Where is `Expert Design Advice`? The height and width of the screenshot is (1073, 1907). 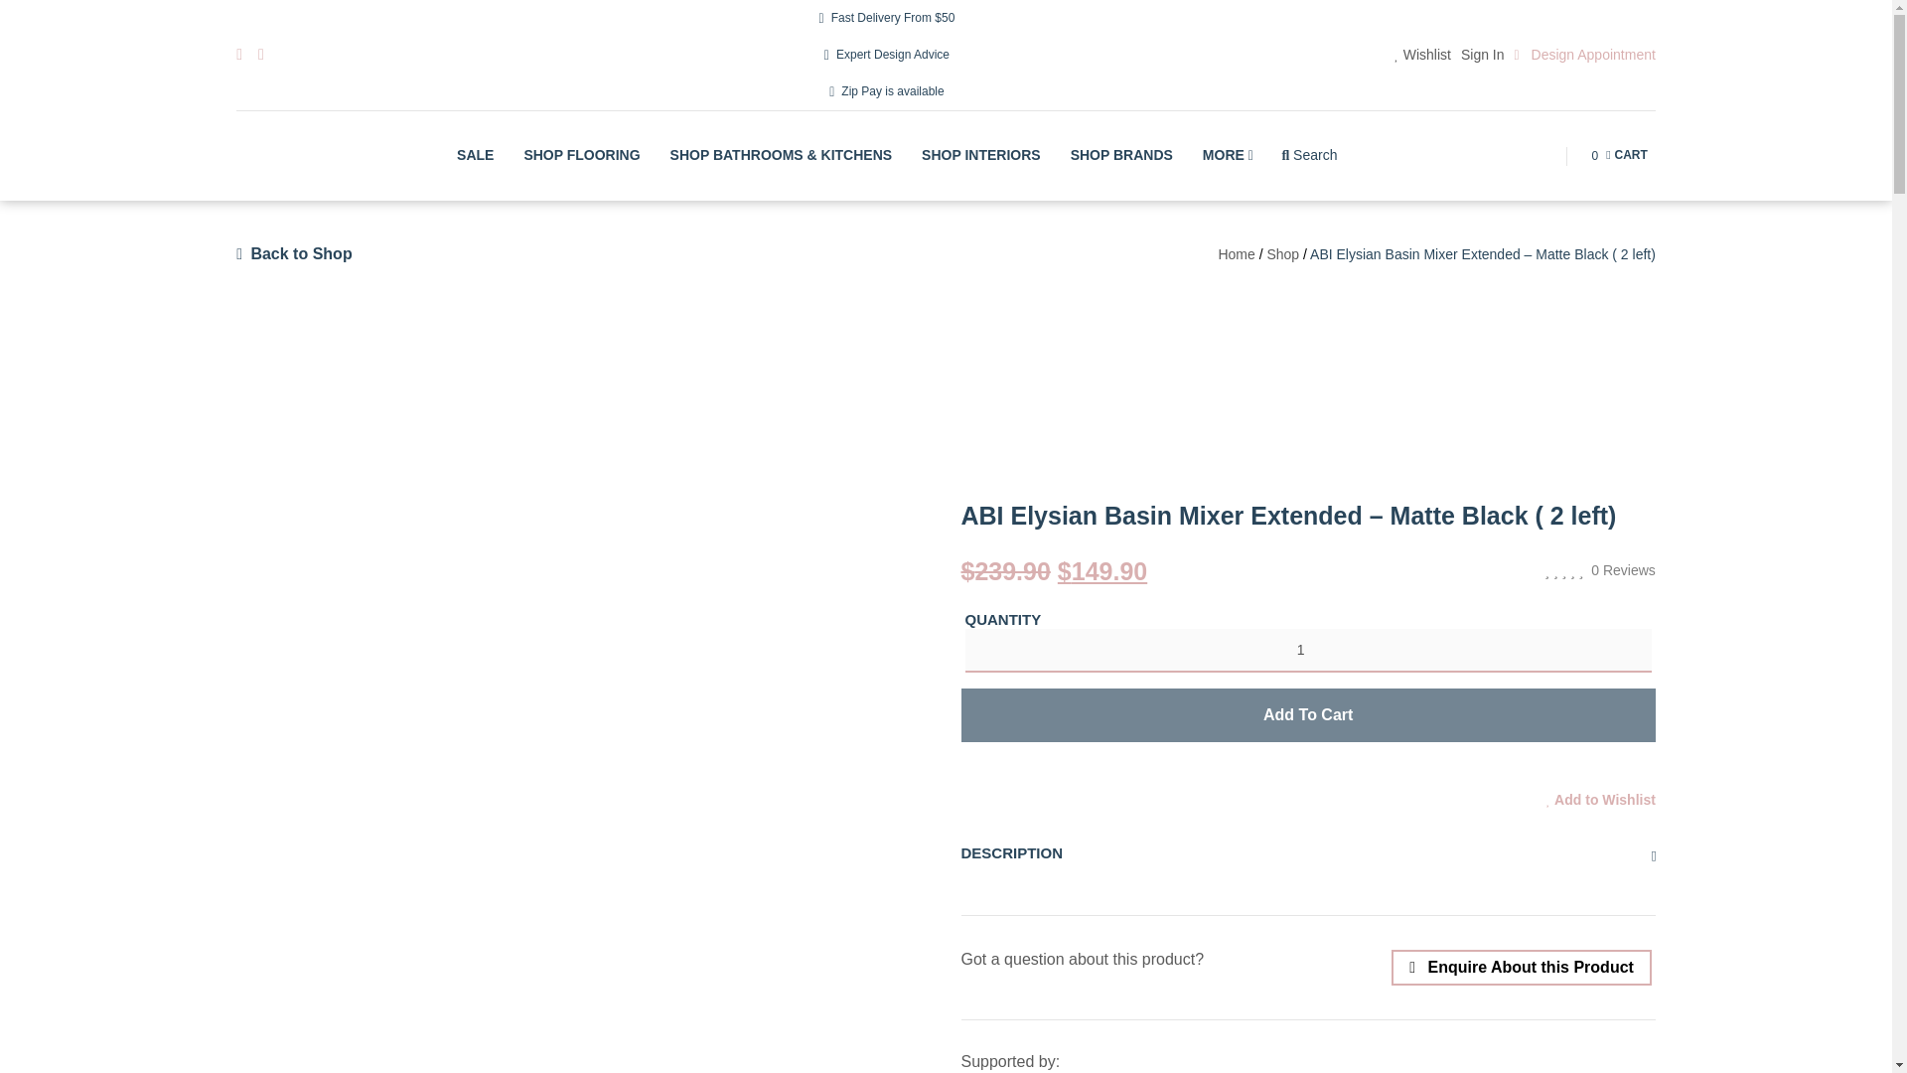
Expert Design Advice is located at coordinates (1619, 156).